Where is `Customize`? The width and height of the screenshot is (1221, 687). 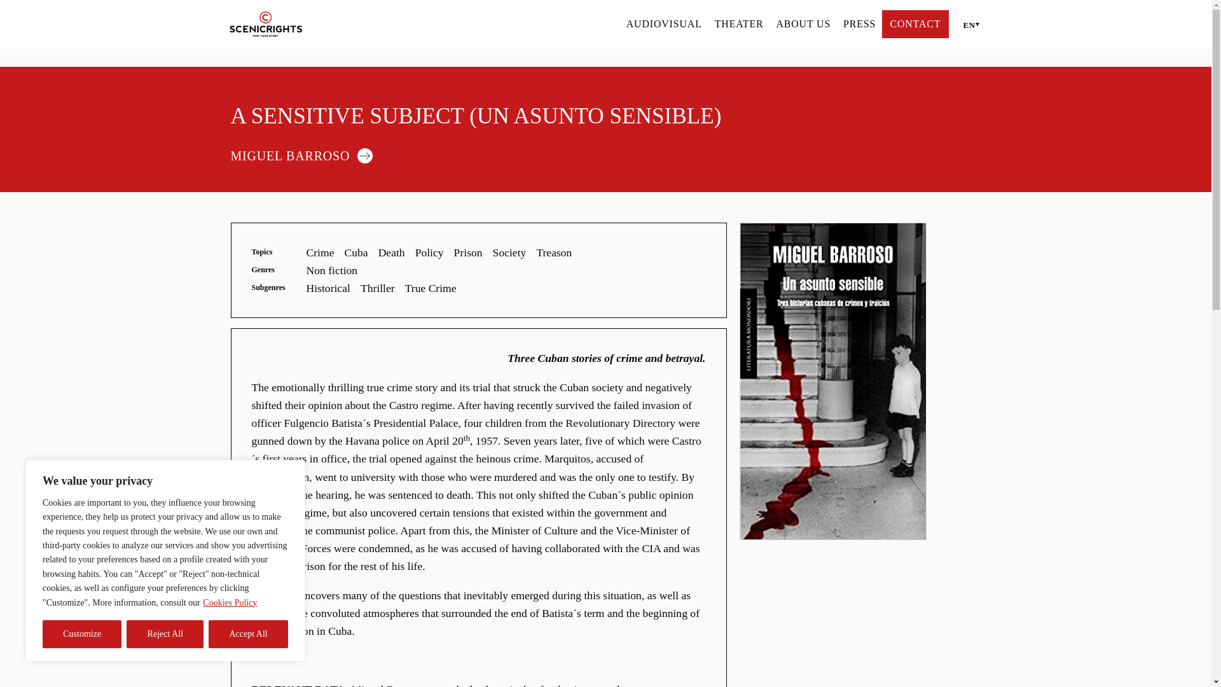
Customize is located at coordinates (81, 634).